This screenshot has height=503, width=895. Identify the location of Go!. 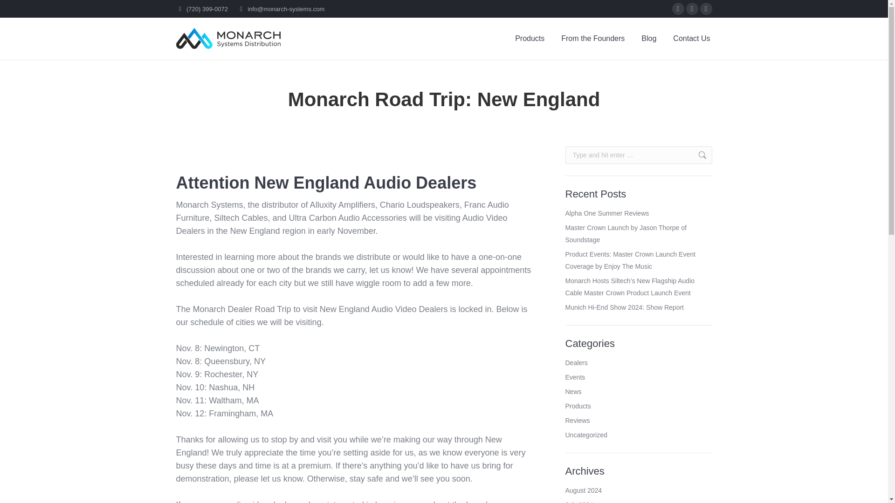
(697, 155).